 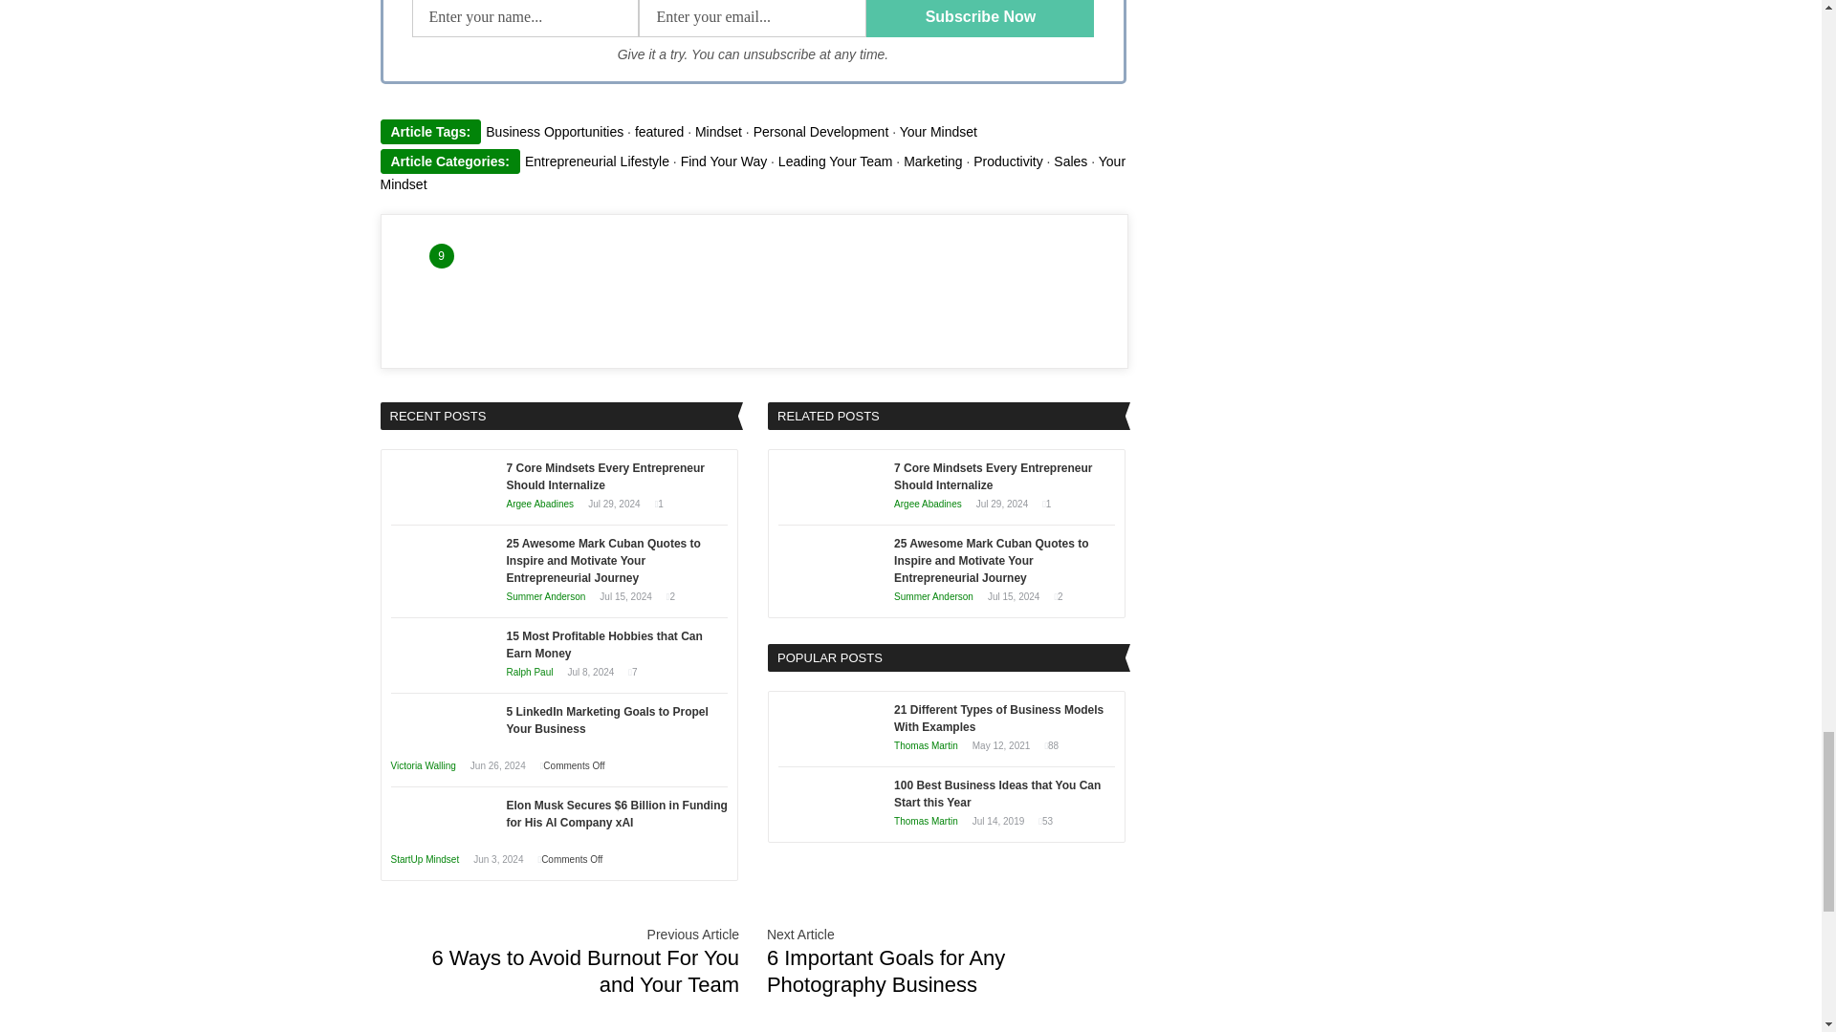 What do you see at coordinates (545, 596) in the screenshot?
I see `Posts by Summer Anderson` at bounding box center [545, 596].